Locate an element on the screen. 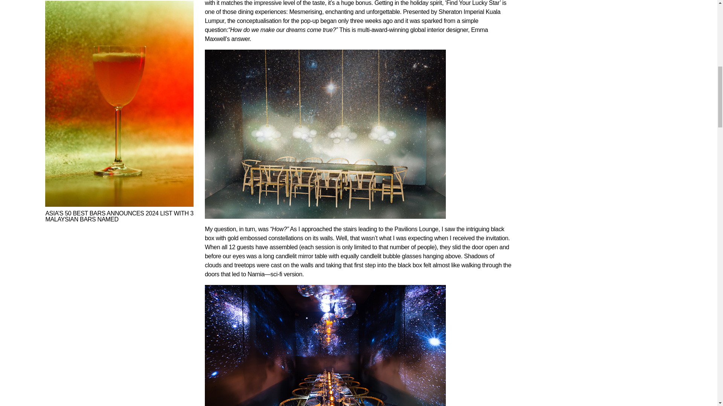 The height and width of the screenshot is (406, 723). The experience only seats 12 people at a time is located at coordinates (325, 345).